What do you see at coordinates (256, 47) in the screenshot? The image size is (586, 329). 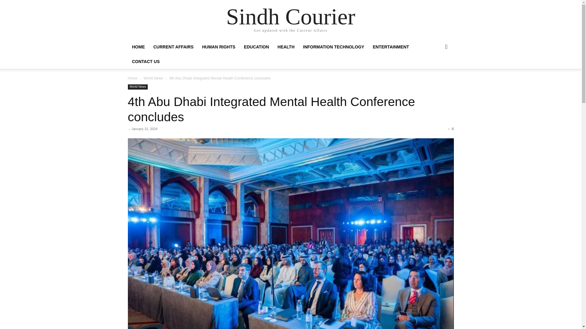 I see `EDUCATION` at bounding box center [256, 47].